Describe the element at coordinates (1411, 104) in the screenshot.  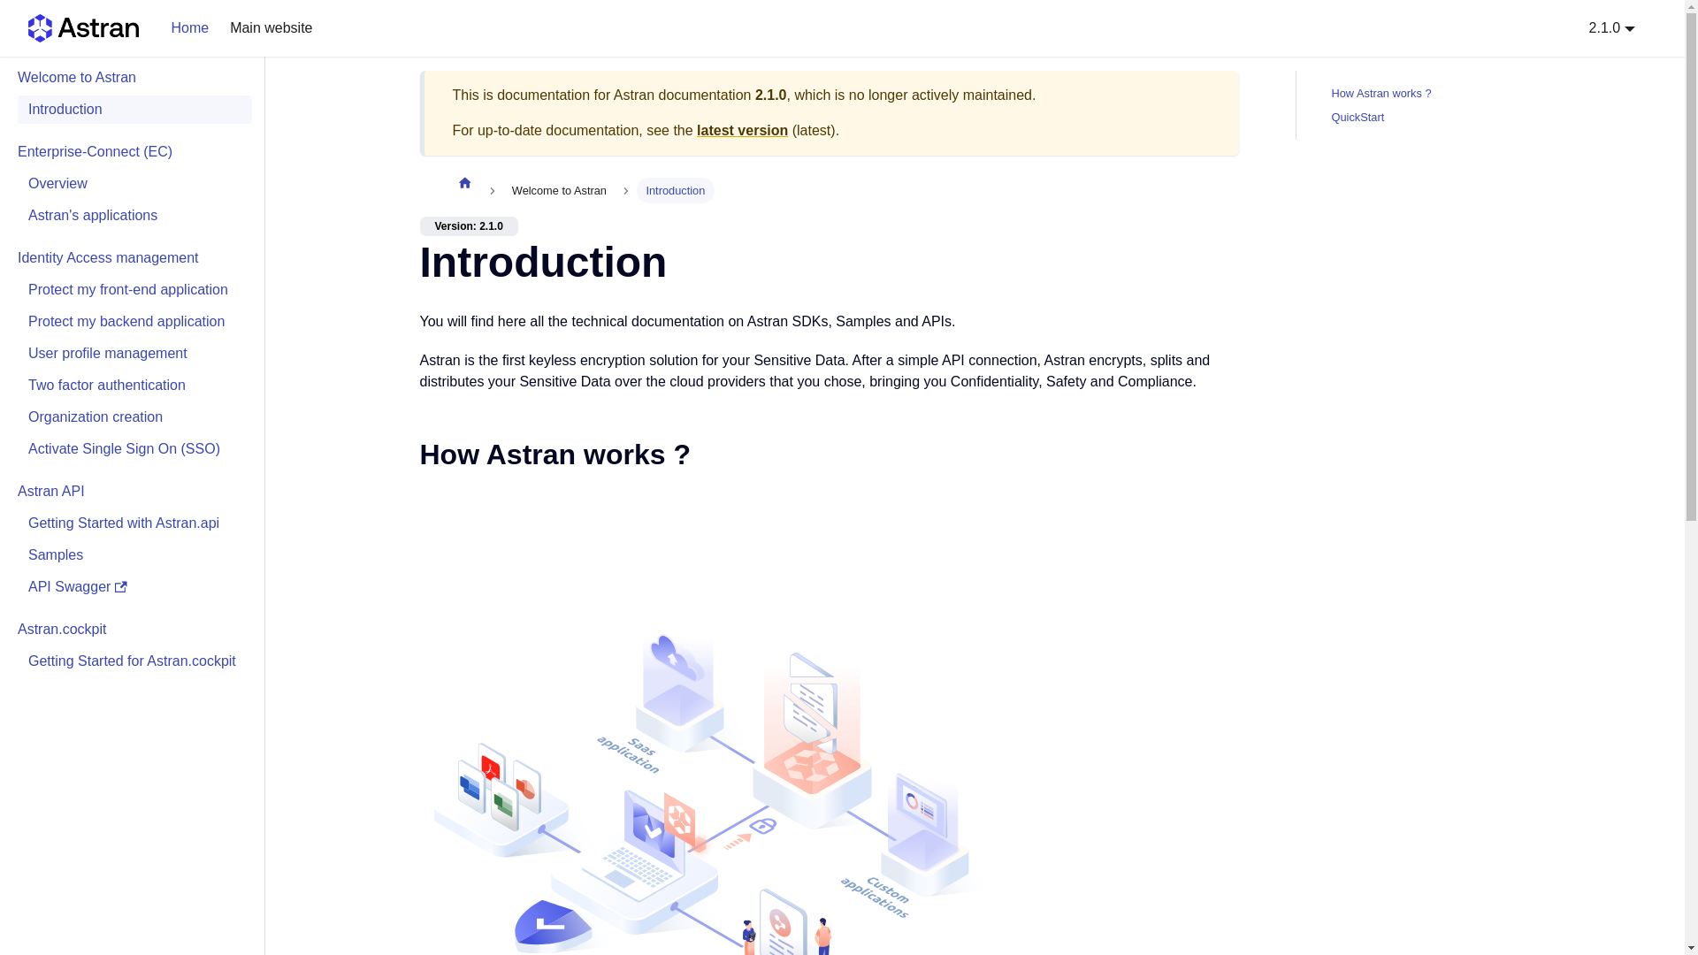
I see `Getting Started for Astran.cockpit` at that location.